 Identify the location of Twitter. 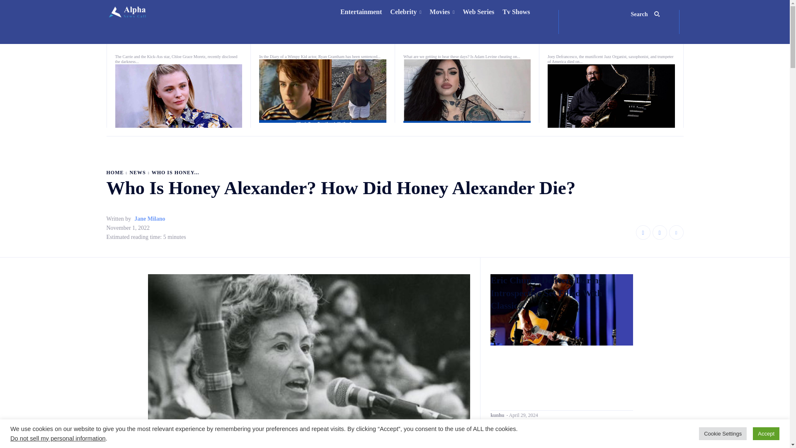
(677, 232).